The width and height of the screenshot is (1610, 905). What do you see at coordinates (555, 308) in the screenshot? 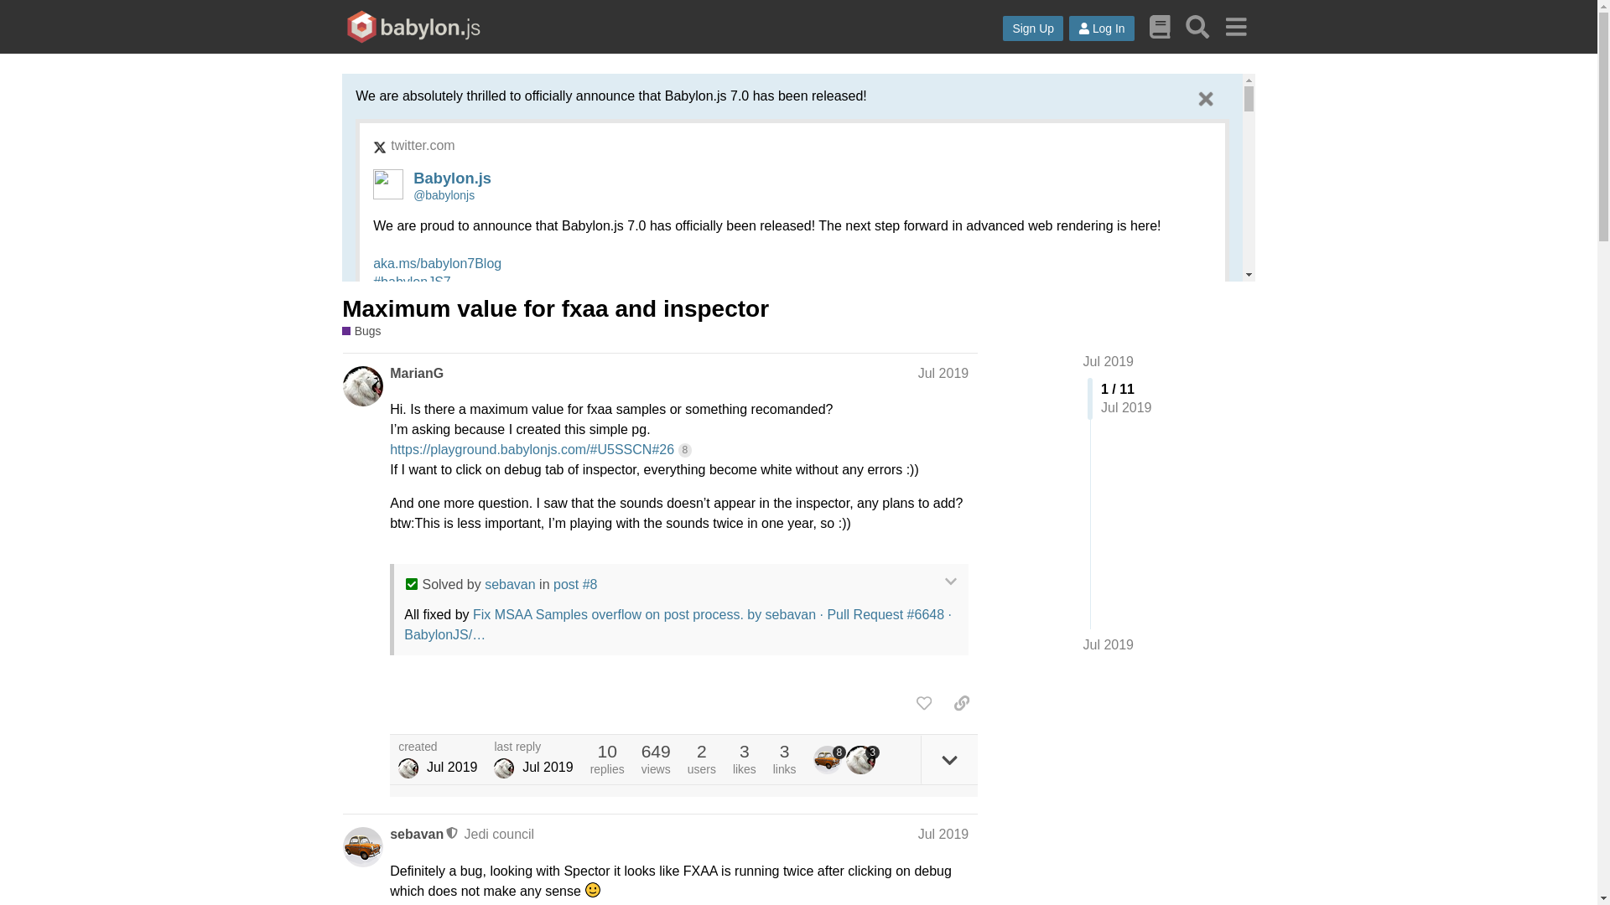
I see `Maximum value for fxaa and inspector` at bounding box center [555, 308].